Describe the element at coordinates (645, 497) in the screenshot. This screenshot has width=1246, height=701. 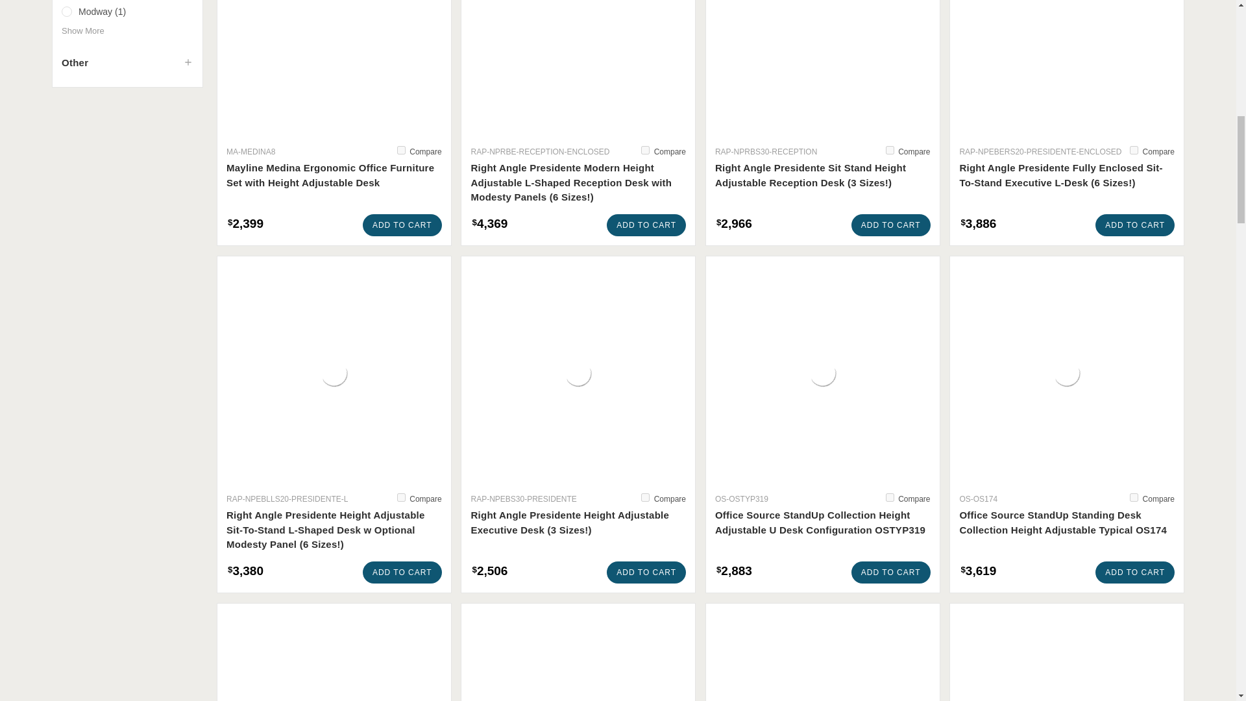
I see `10808` at that location.